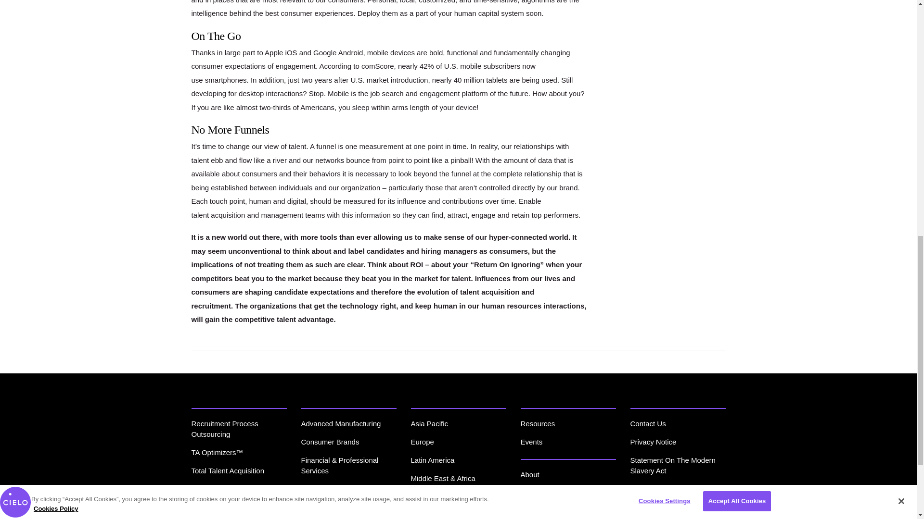  What do you see at coordinates (648, 423) in the screenshot?
I see `Contact Us` at bounding box center [648, 423].